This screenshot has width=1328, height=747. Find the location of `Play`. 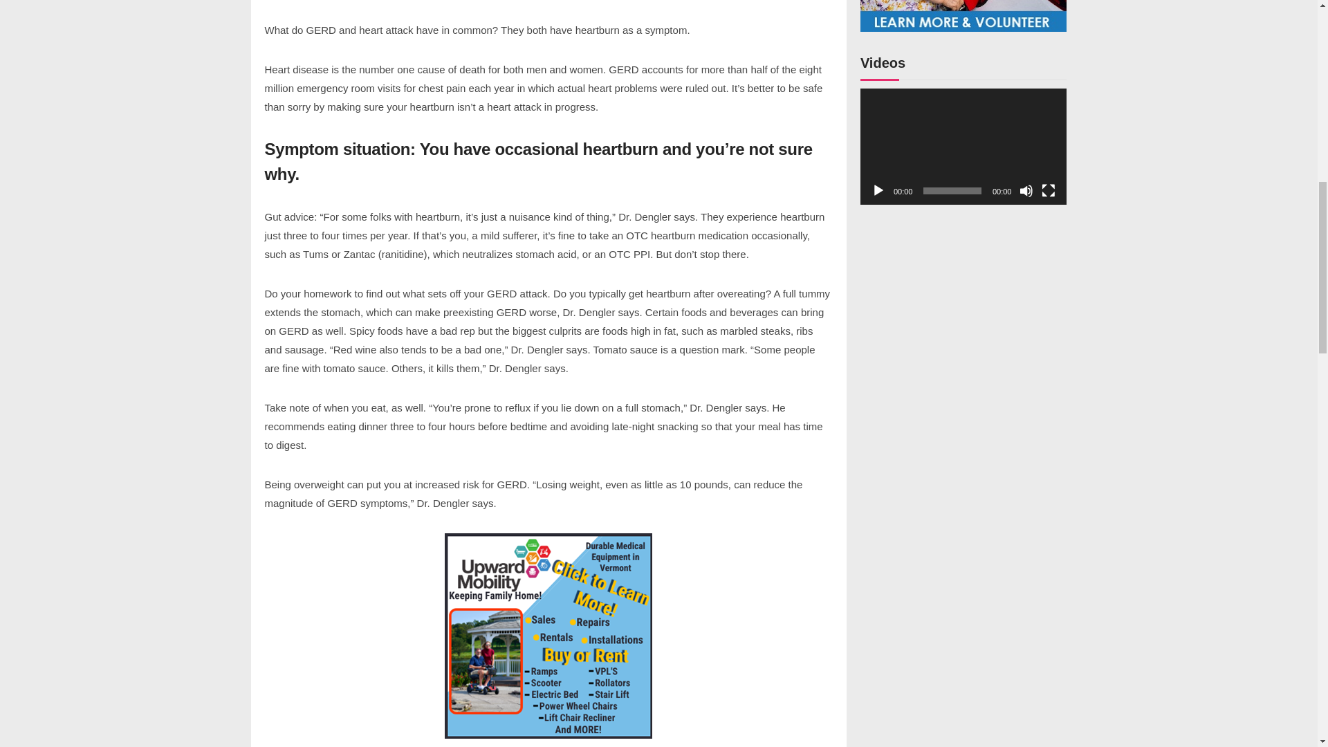

Play is located at coordinates (878, 191).